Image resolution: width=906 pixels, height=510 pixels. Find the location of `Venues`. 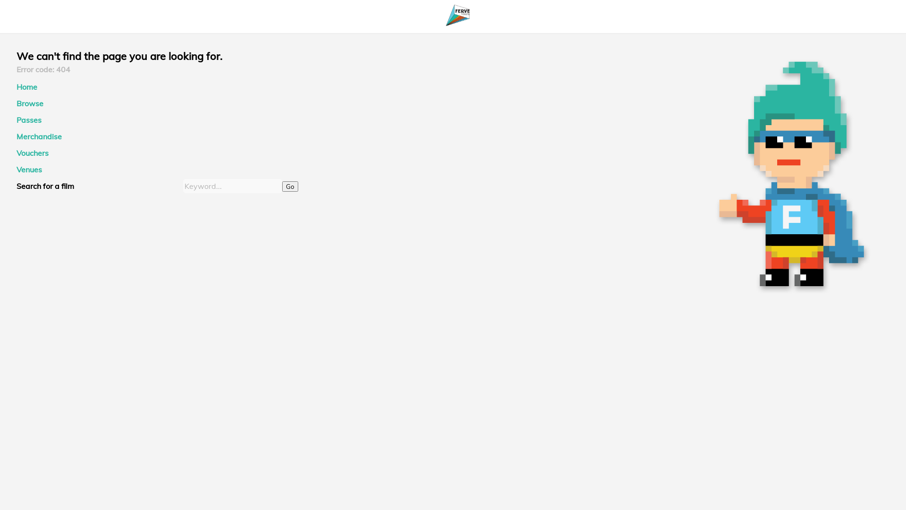

Venues is located at coordinates (29, 170).